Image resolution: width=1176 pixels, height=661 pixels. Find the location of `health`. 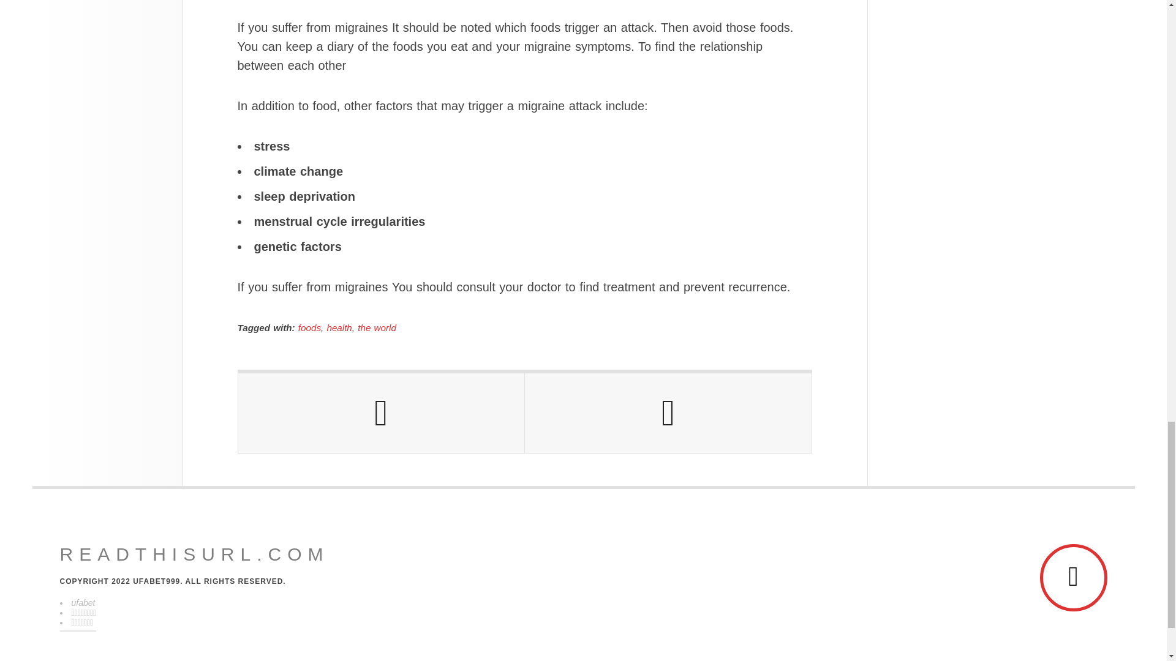

health is located at coordinates (339, 328).